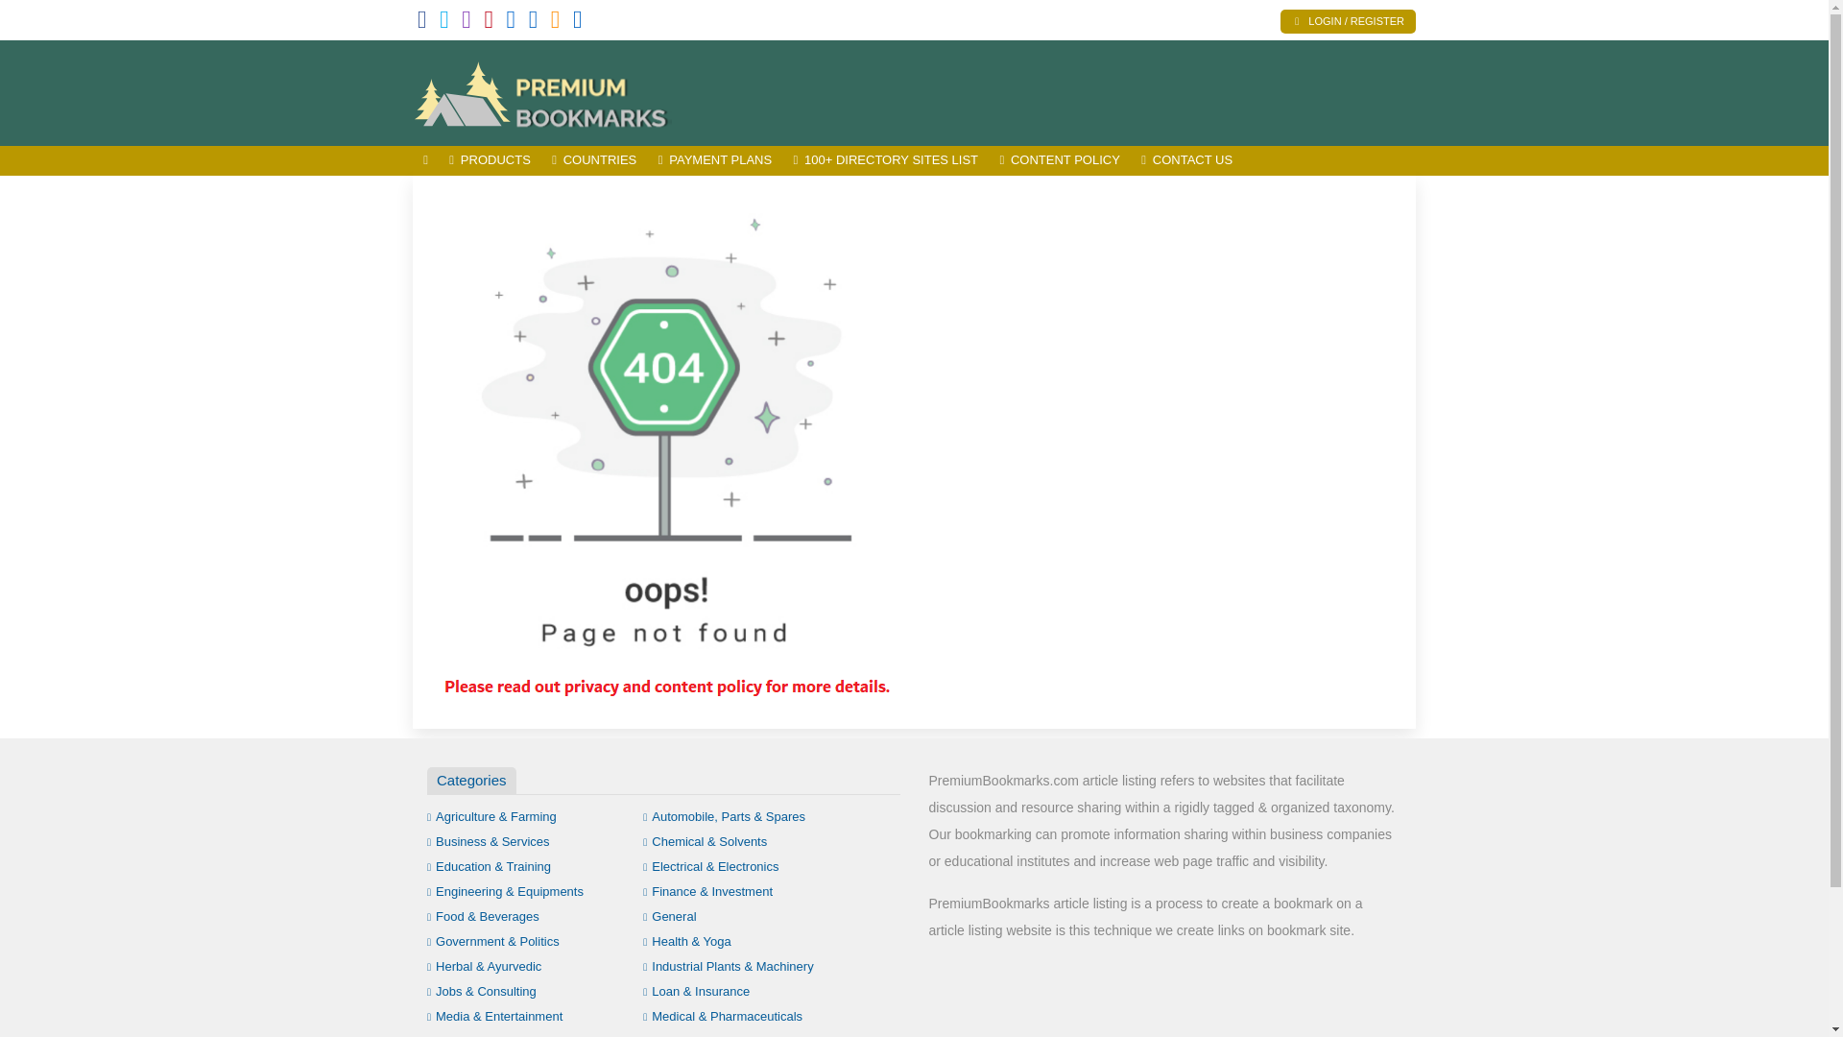 The width and height of the screenshot is (1843, 1037). What do you see at coordinates (490, 160) in the screenshot?
I see `PRODUCTS` at bounding box center [490, 160].